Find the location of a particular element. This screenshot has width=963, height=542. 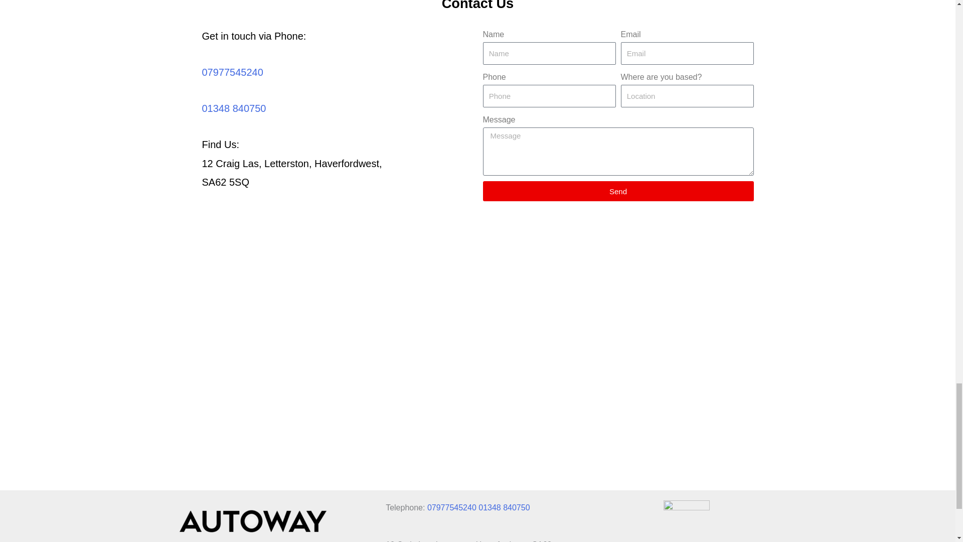

07977545240 is located at coordinates (232, 72).